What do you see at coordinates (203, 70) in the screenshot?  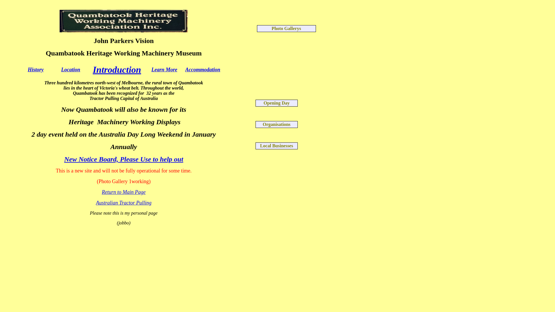 I see `Accommodation` at bounding box center [203, 70].